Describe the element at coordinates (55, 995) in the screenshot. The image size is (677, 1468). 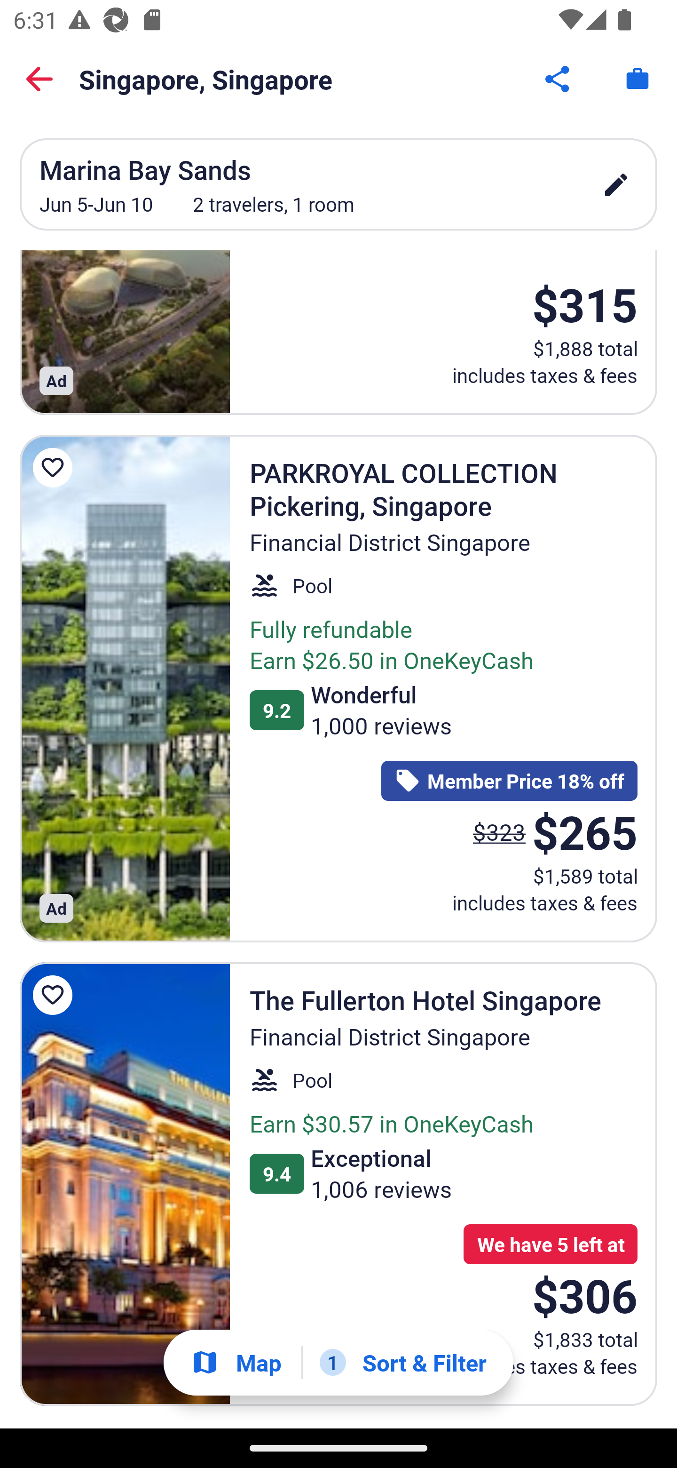
I see `Save The Fullerton Hotel Singapore to a trip` at that location.